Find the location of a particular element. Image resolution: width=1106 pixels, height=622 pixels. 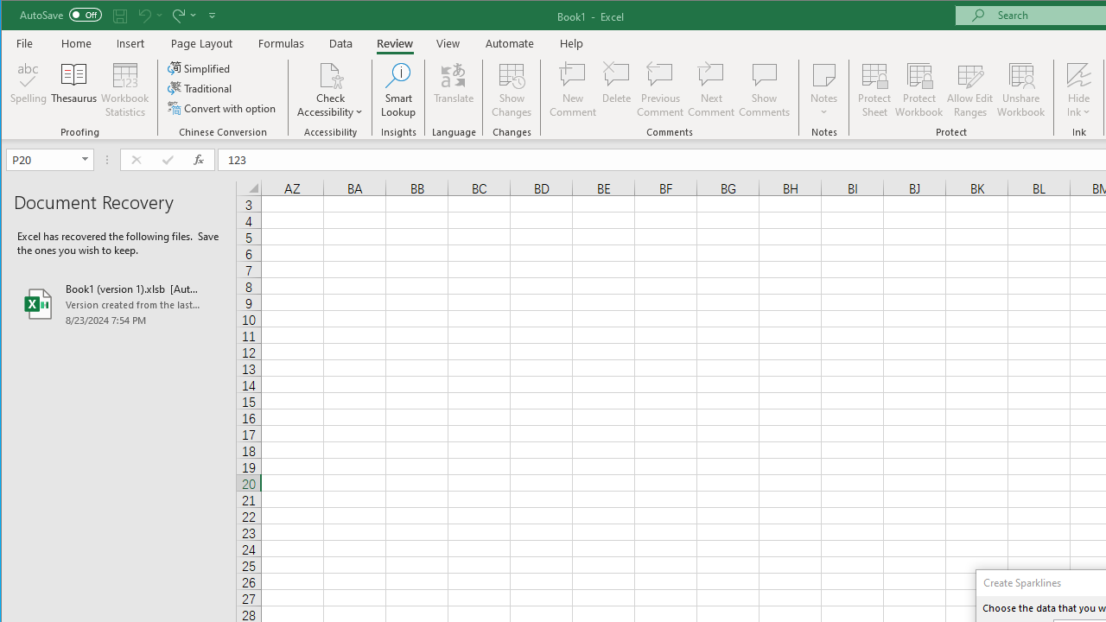

Data is located at coordinates (341, 43).